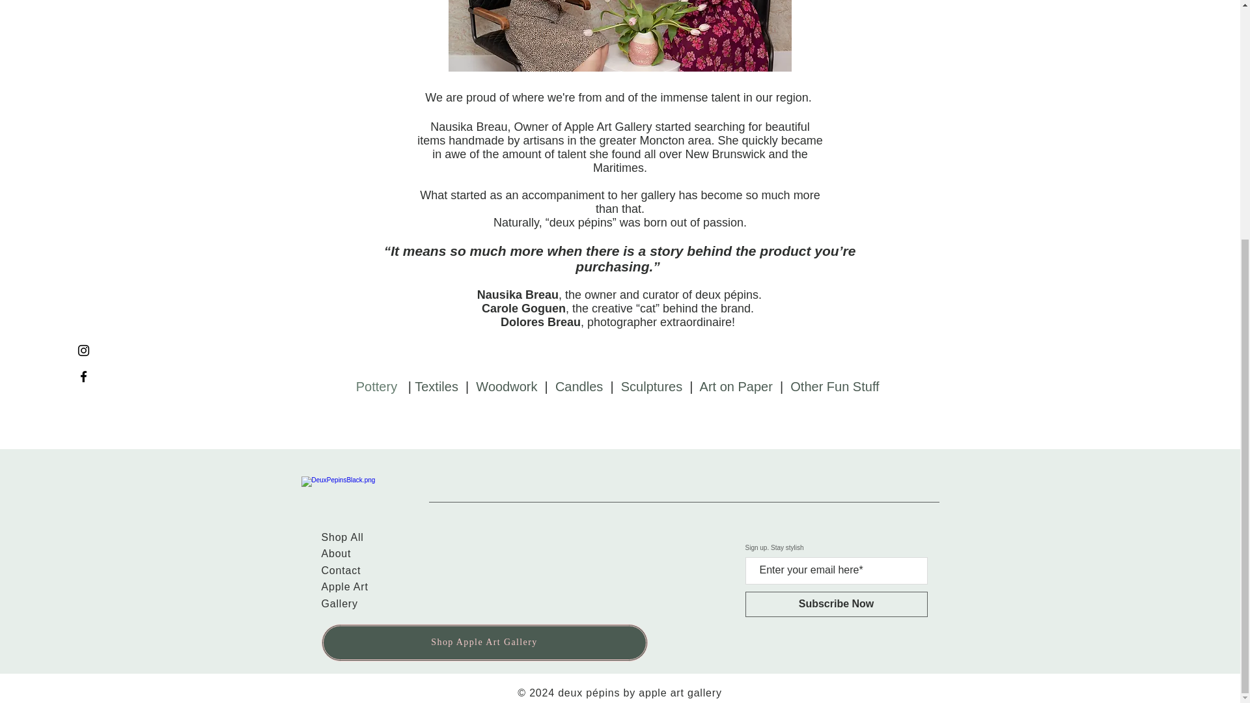 The width and height of the screenshot is (1250, 703). What do you see at coordinates (836, 604) in the screenshot?
I see `Subscribe Now` at bounding box center [836, 604].